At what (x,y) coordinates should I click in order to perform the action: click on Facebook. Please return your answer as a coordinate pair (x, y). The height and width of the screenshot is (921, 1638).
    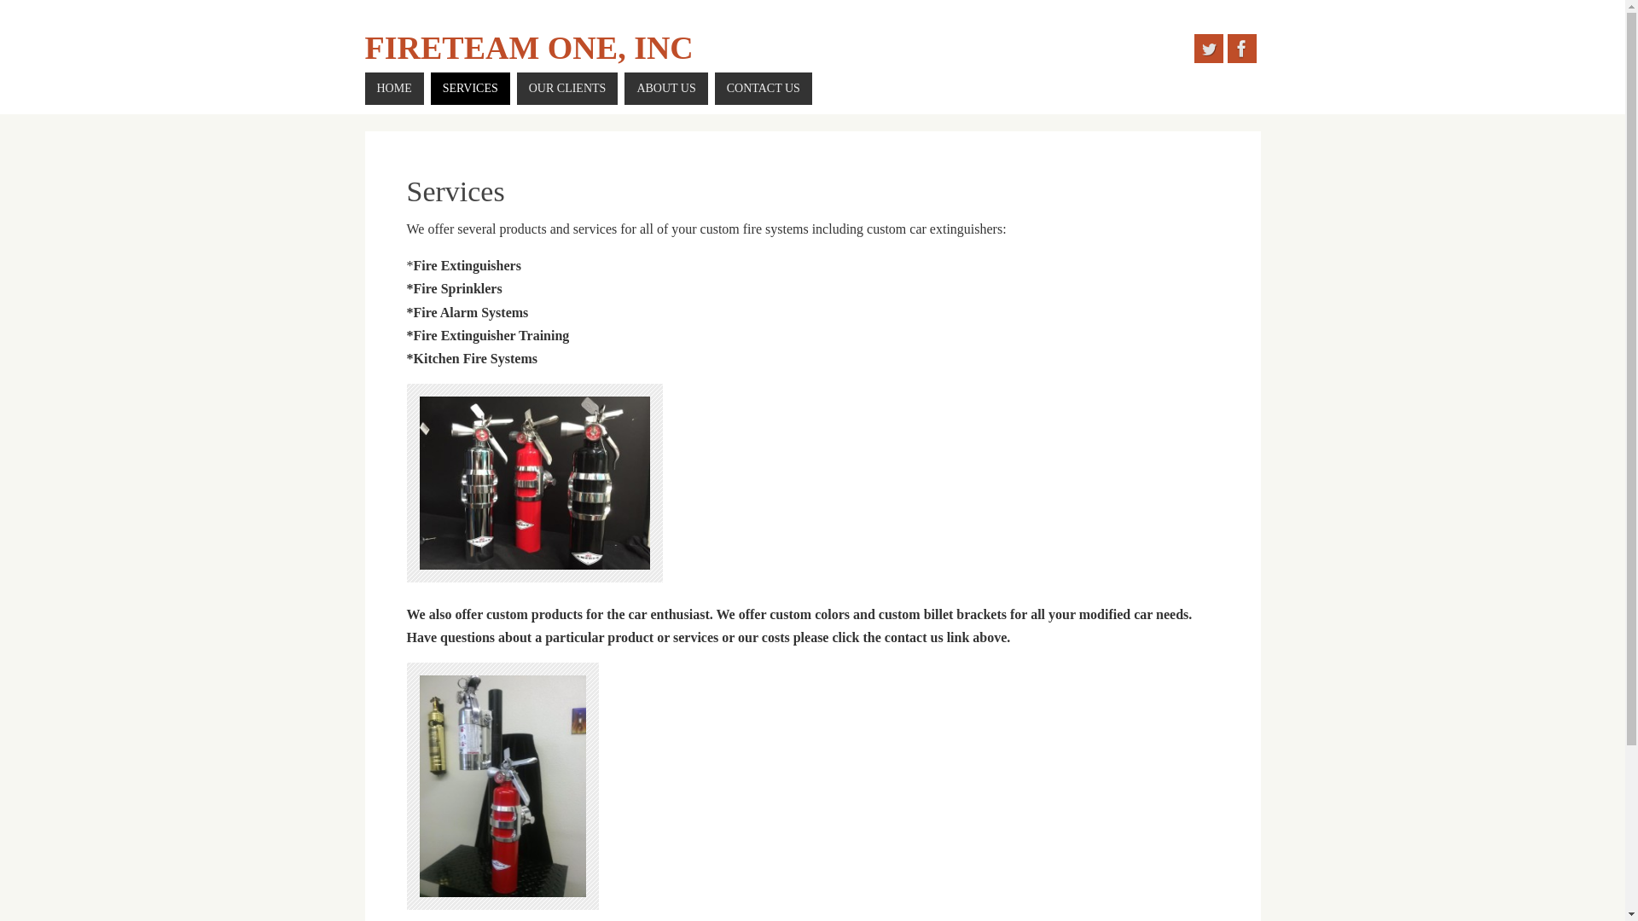
    Looking at the image, I should click on (1241, 48).